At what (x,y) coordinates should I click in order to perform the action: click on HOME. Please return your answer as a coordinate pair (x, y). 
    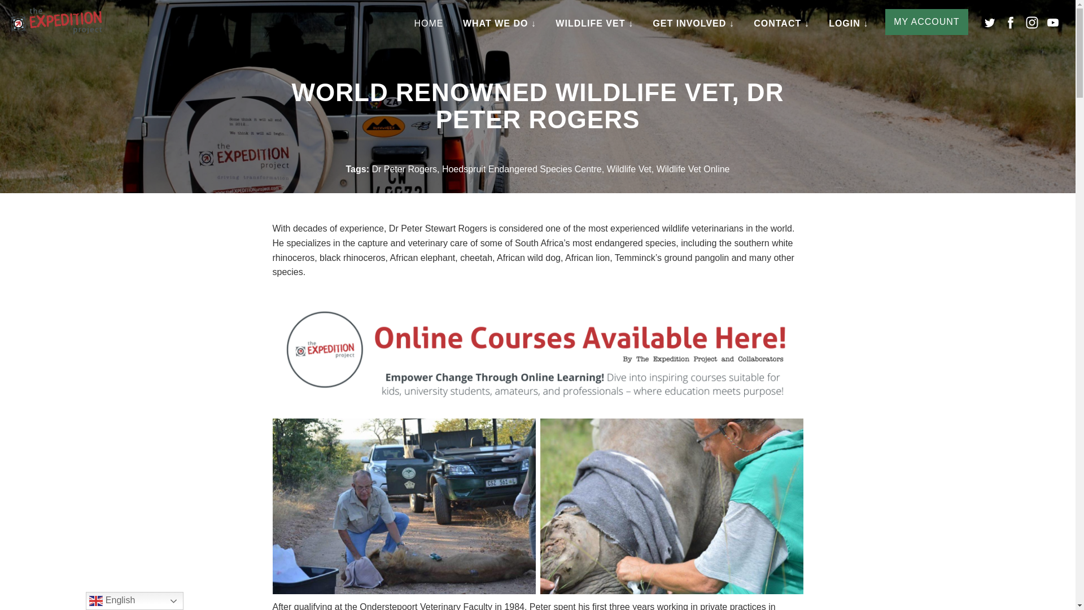
    Looking at the image, I should click on (428, 24).